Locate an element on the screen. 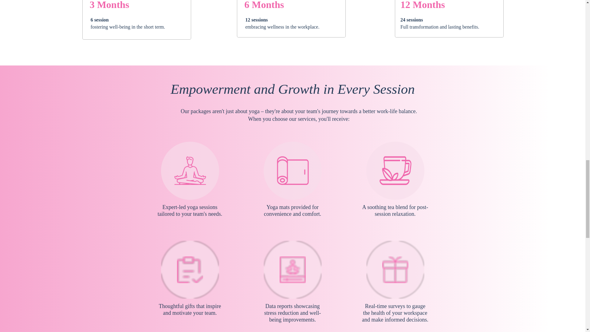  Yoga-Icons.png is located at coordinates (395, 170).